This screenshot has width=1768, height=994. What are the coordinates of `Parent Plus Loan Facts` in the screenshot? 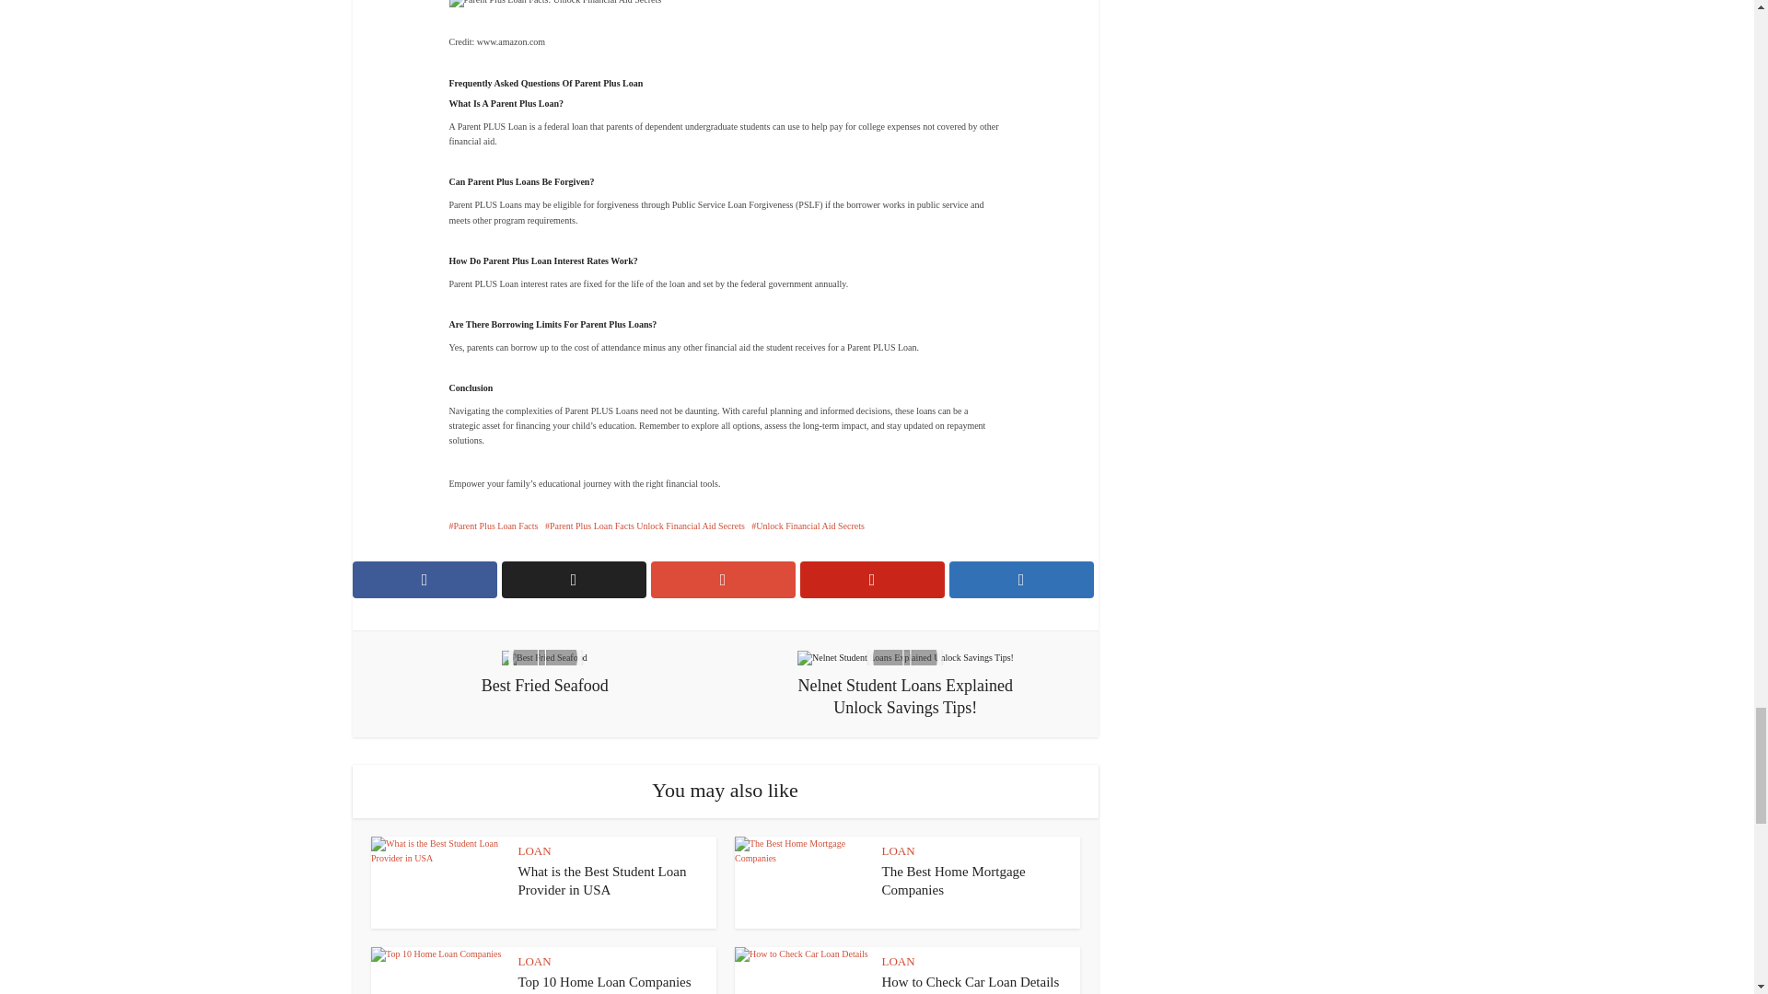 It's located at (494, 525).